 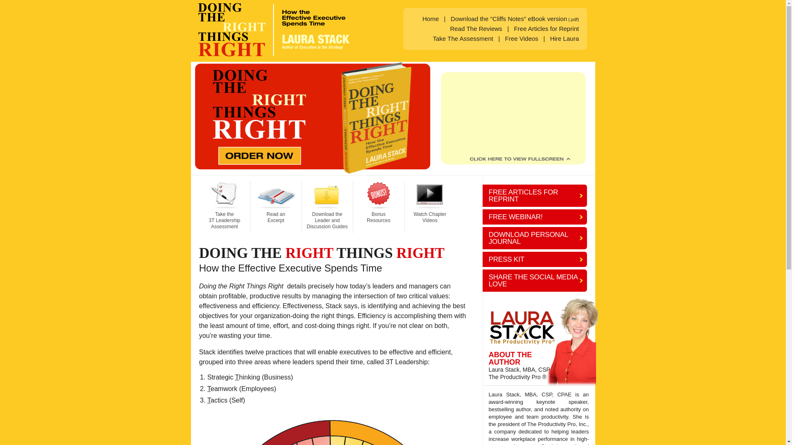 What do you see at coordinates (521, 39) in the screenshot?
I see `Free Videos` at bounding box center [521, 39].